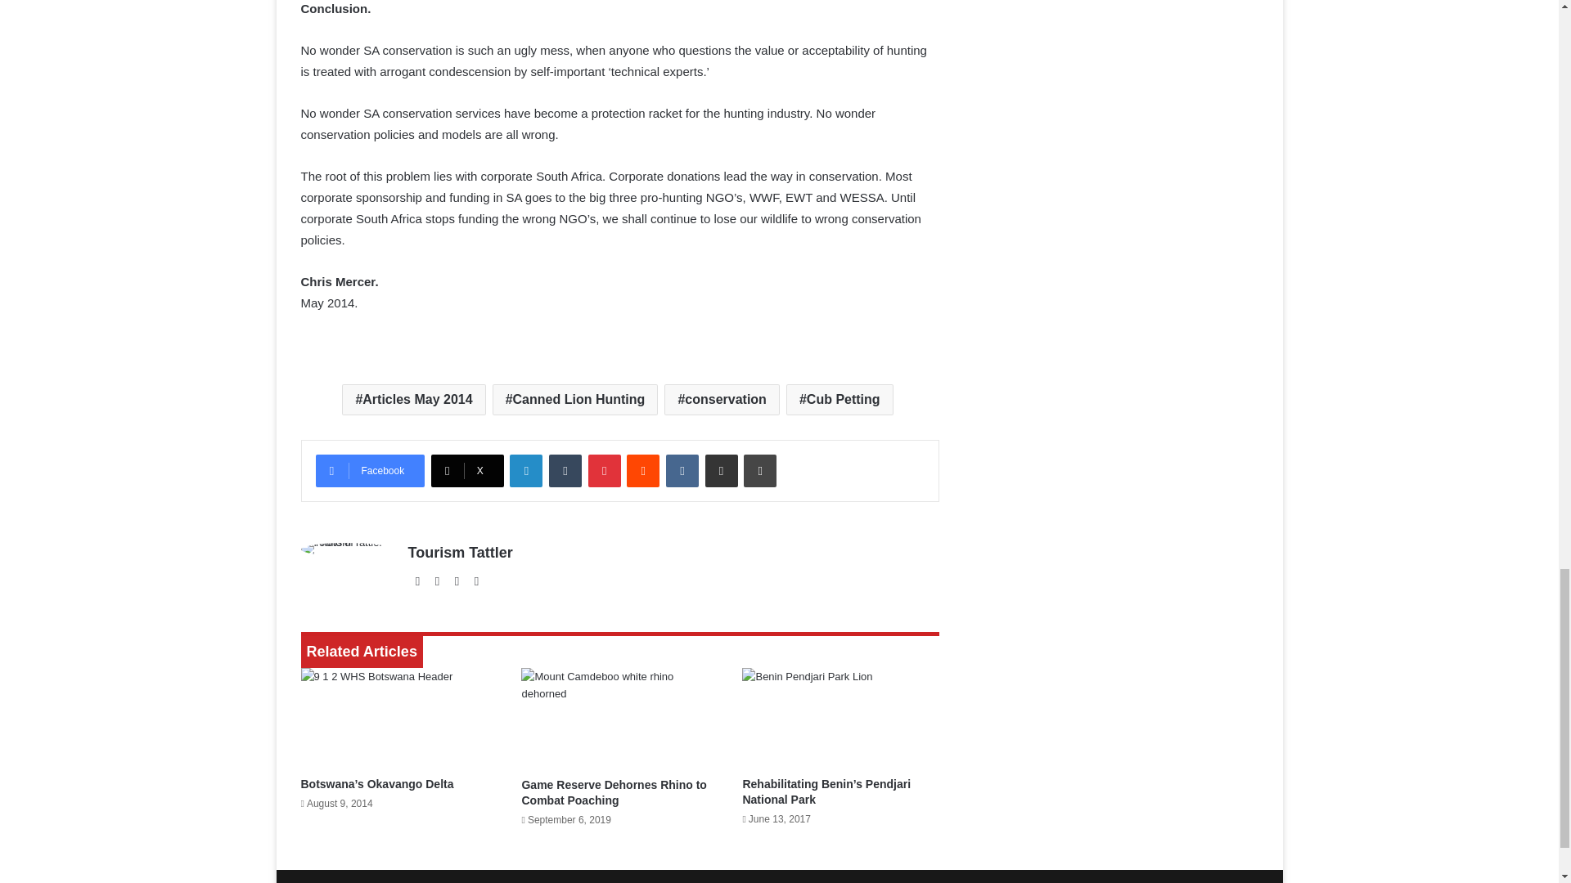 The height and width of the screenshot is (883, 1571). Describe the element at coordinates (604, 471) in the screenshot. I see `Pinterest` at that location.